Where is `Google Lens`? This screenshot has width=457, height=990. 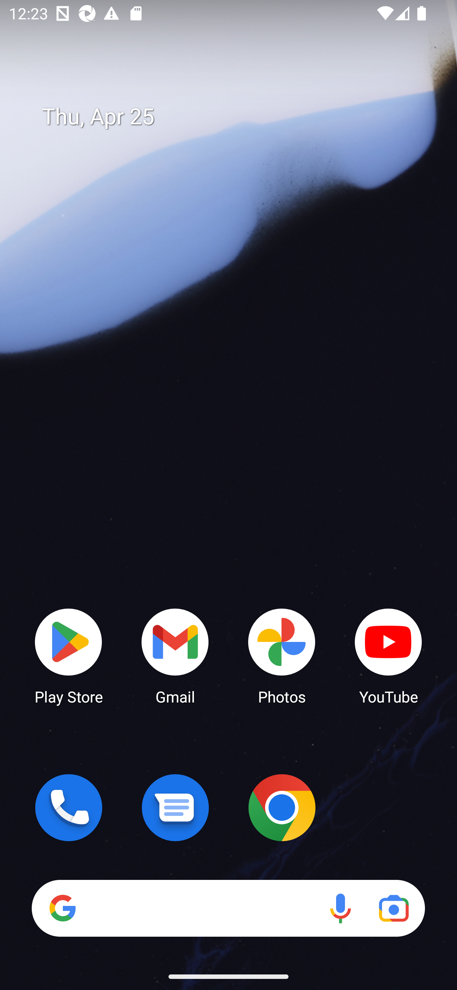
Google Lens is located at coordinates (394, 908).